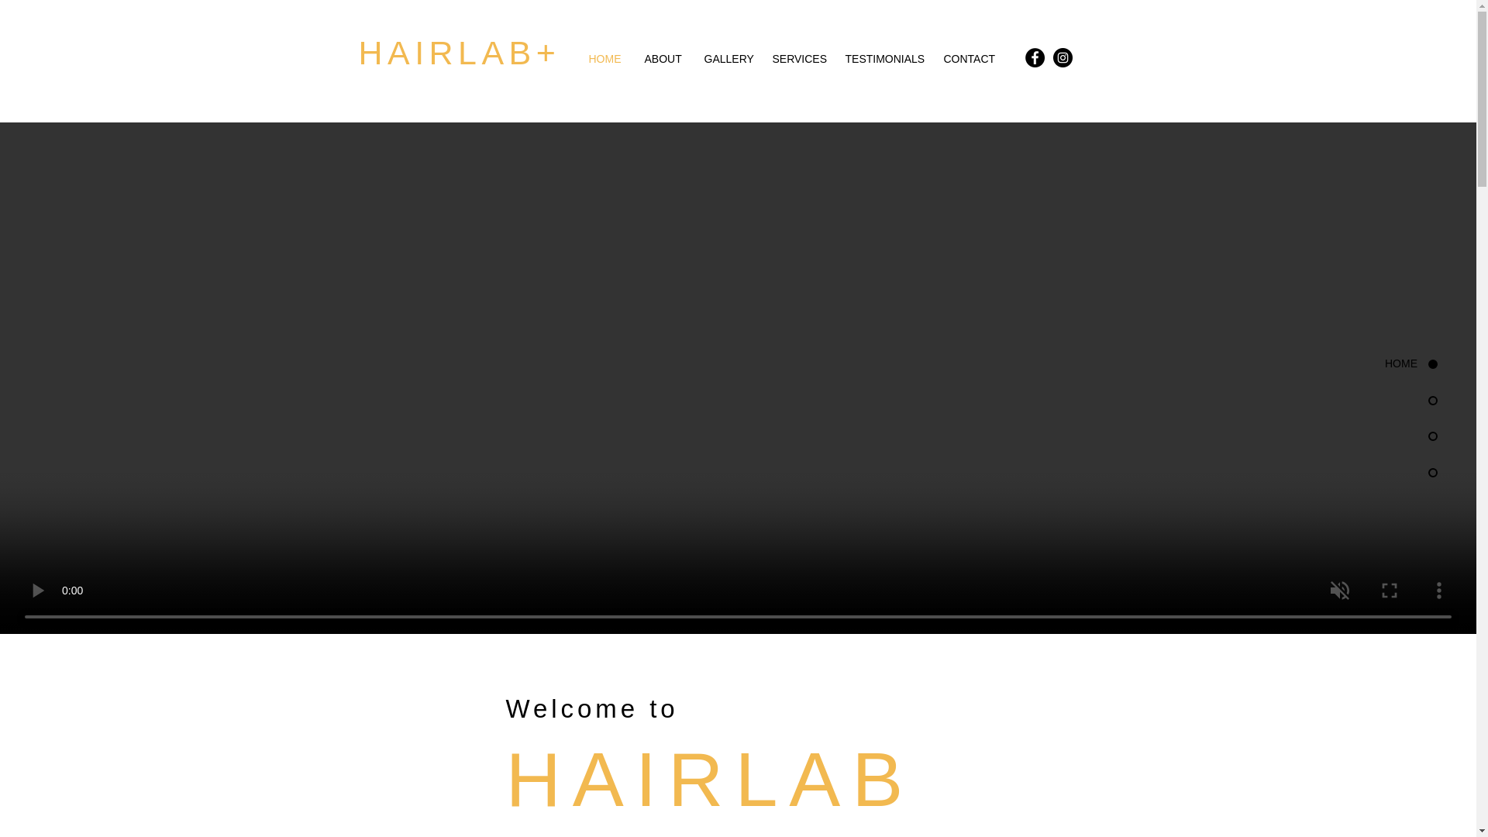 The image size is (1488, 837). I want to click on Welcome to, so click(592, 709).